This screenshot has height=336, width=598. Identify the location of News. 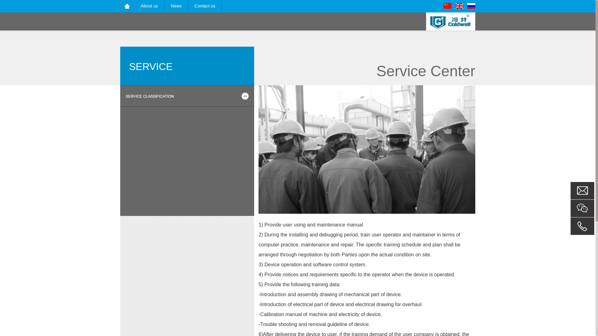
(176, 6).